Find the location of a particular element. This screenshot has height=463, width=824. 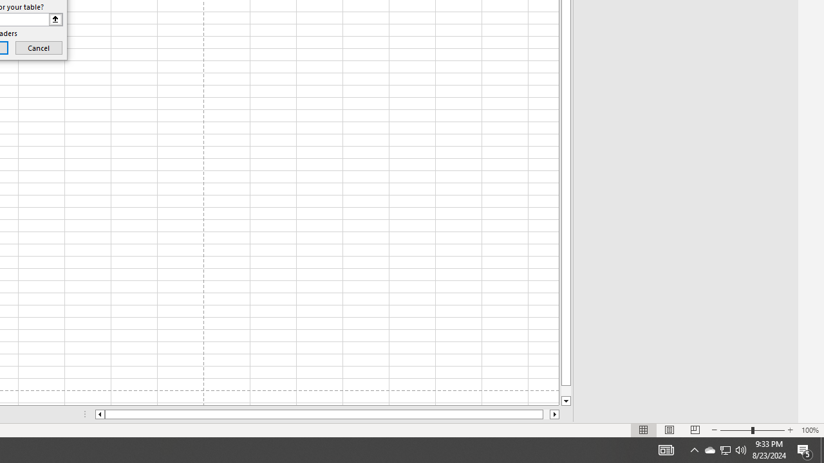

Zoom is located at coordinates (752, 430).